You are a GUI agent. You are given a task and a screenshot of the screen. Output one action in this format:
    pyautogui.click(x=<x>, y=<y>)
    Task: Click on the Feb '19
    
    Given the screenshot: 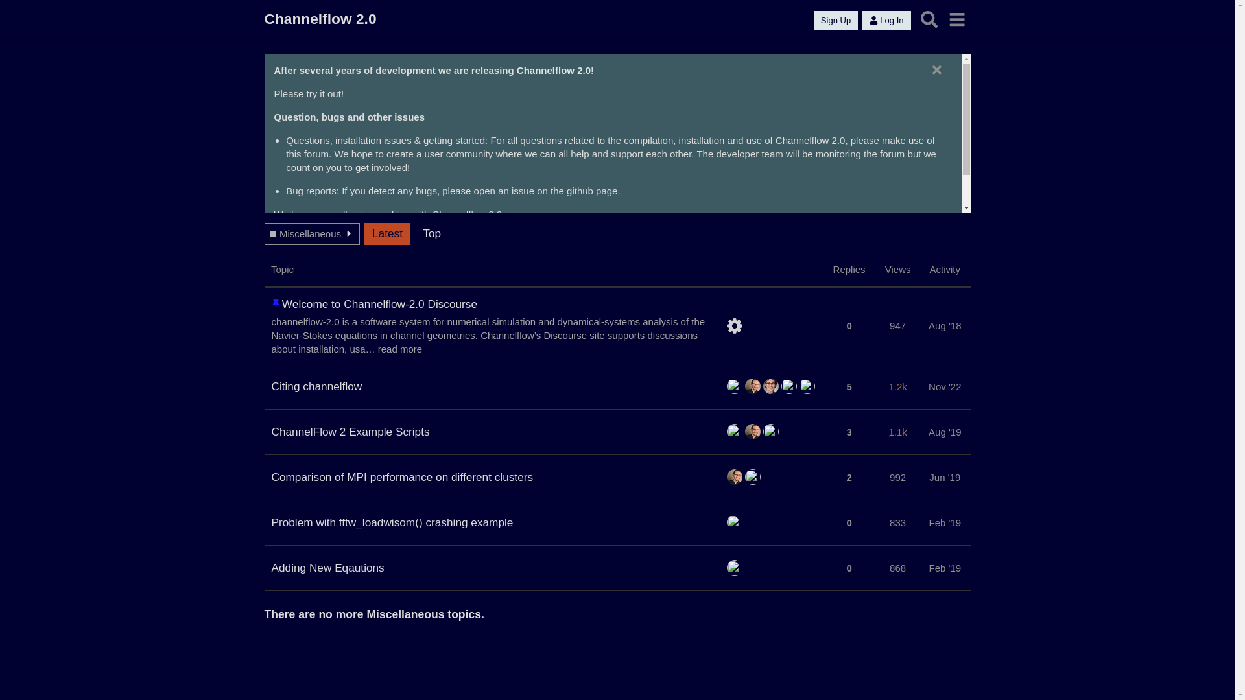 What is the action you would take?
    pyautogui.click(x=945, y=568)
    